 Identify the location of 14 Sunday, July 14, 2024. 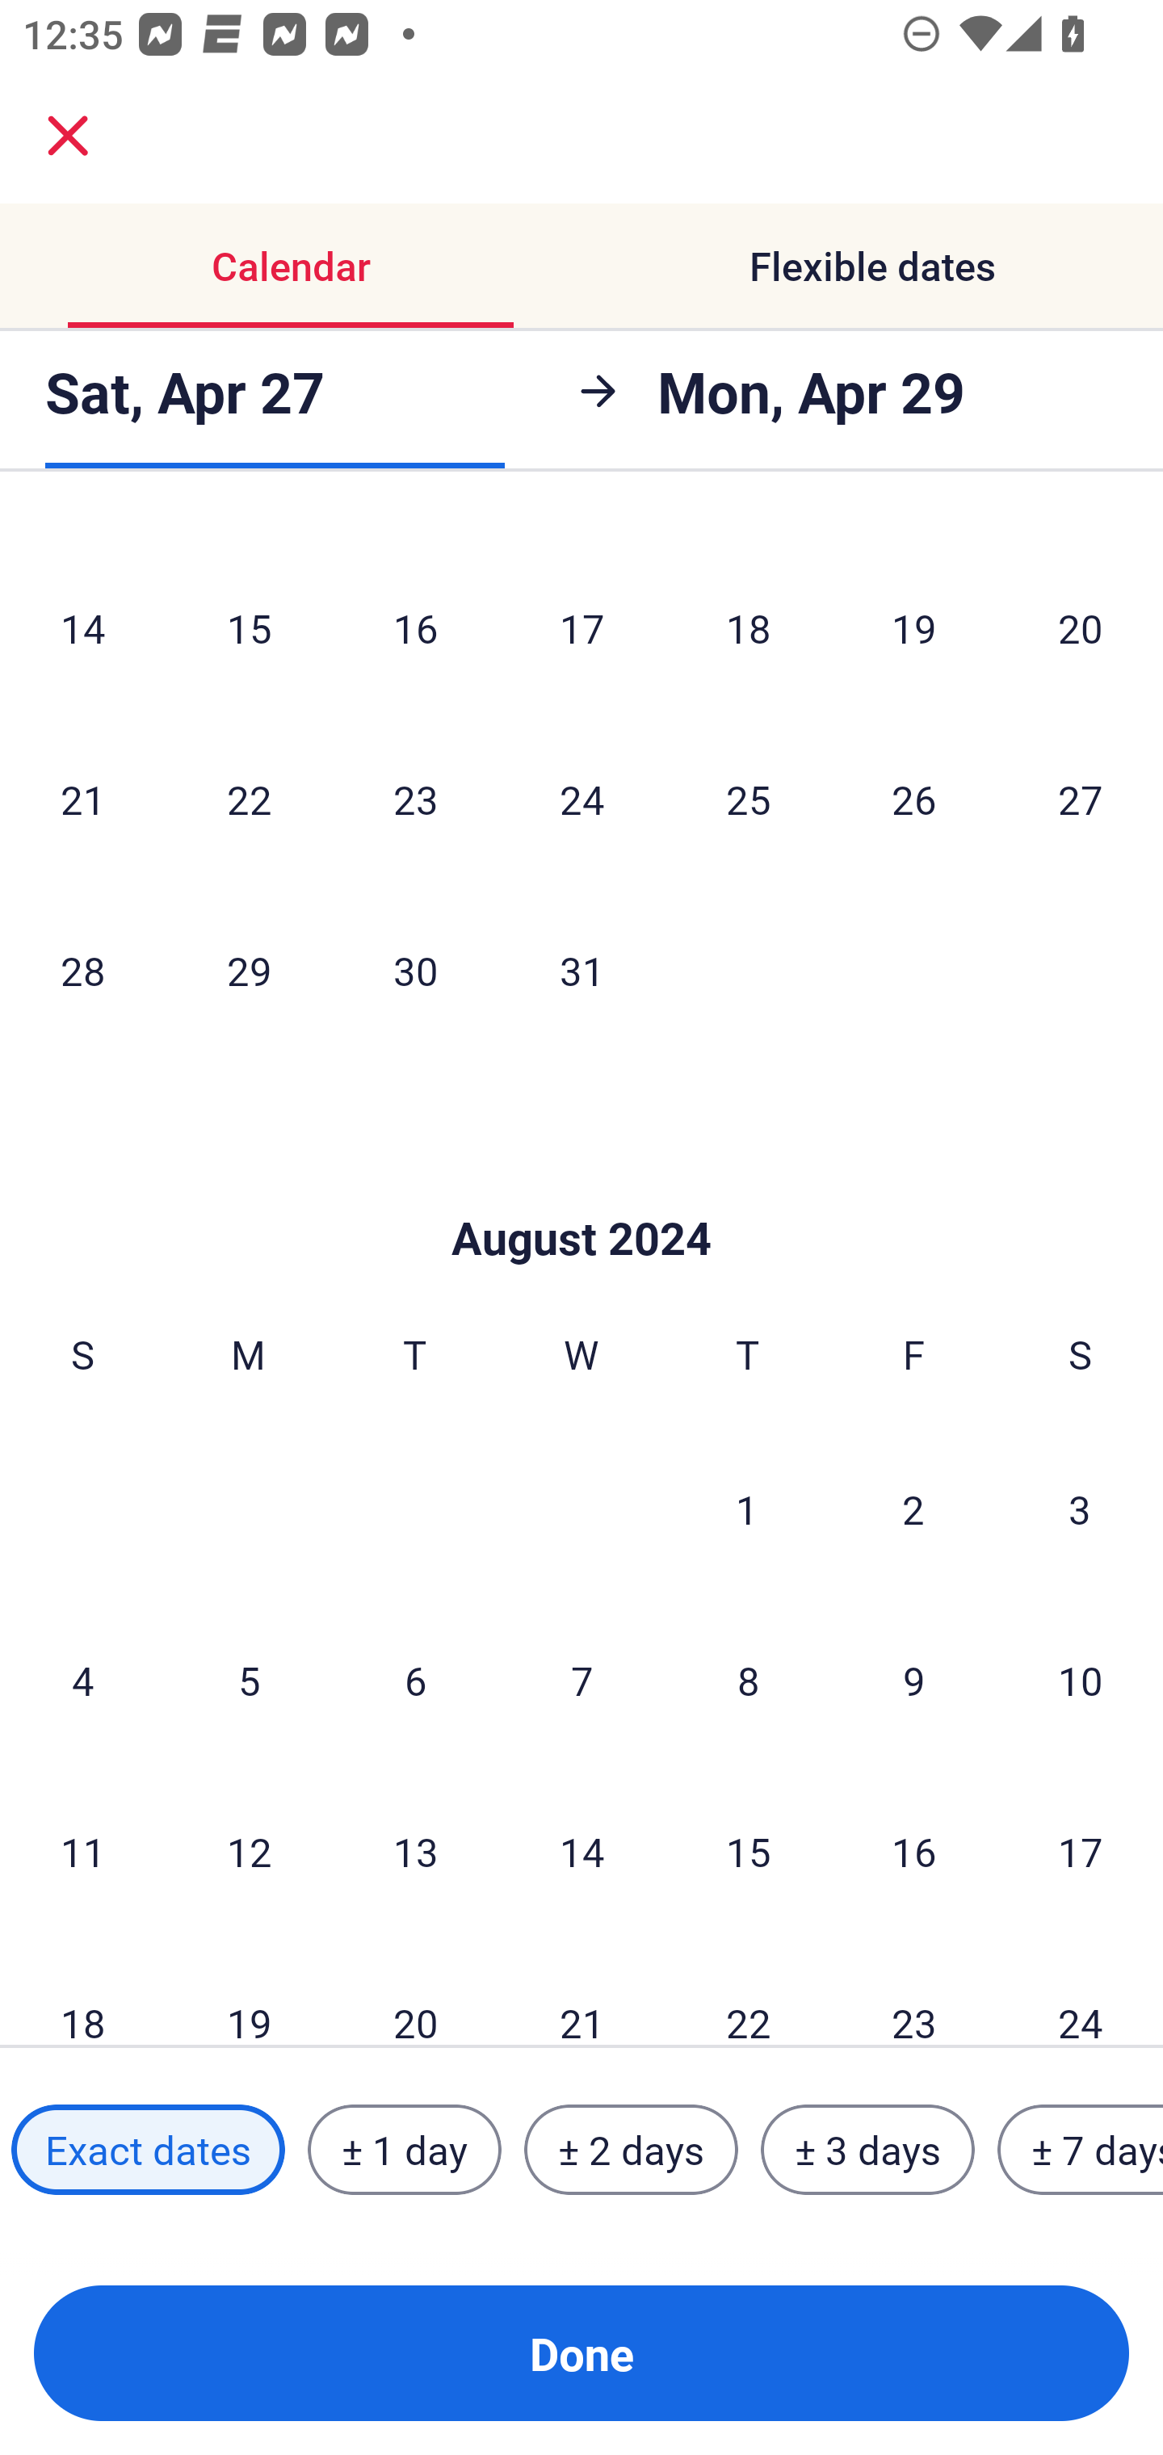
(82, 627).